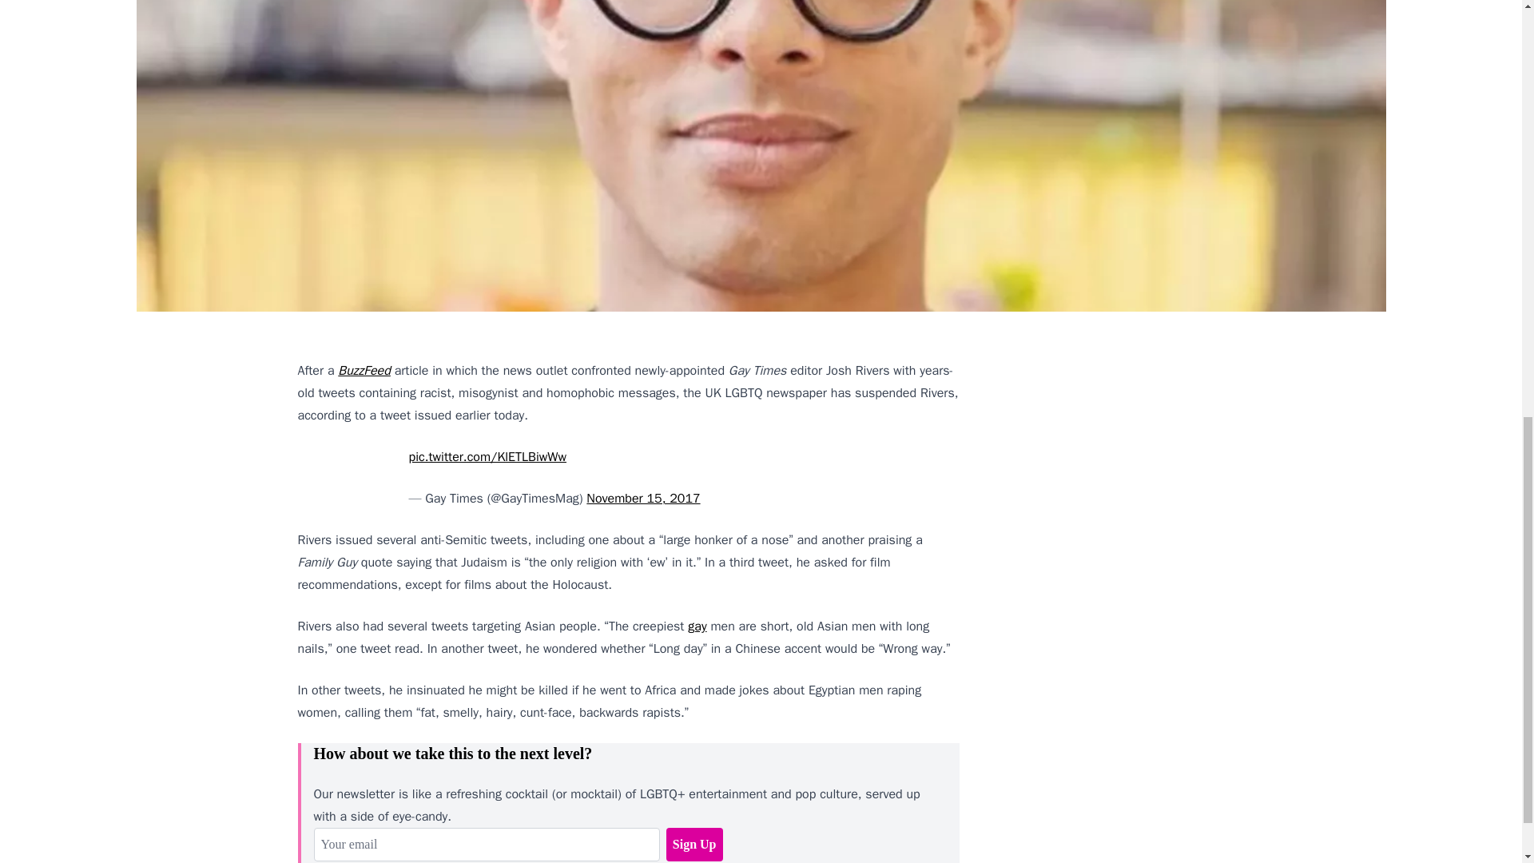 Image resolution: width=1534 pixels, height=863 pixels. Describe the element at coordinates (642, 499) in the screenshot. I see `November 15, 2017` at that location.